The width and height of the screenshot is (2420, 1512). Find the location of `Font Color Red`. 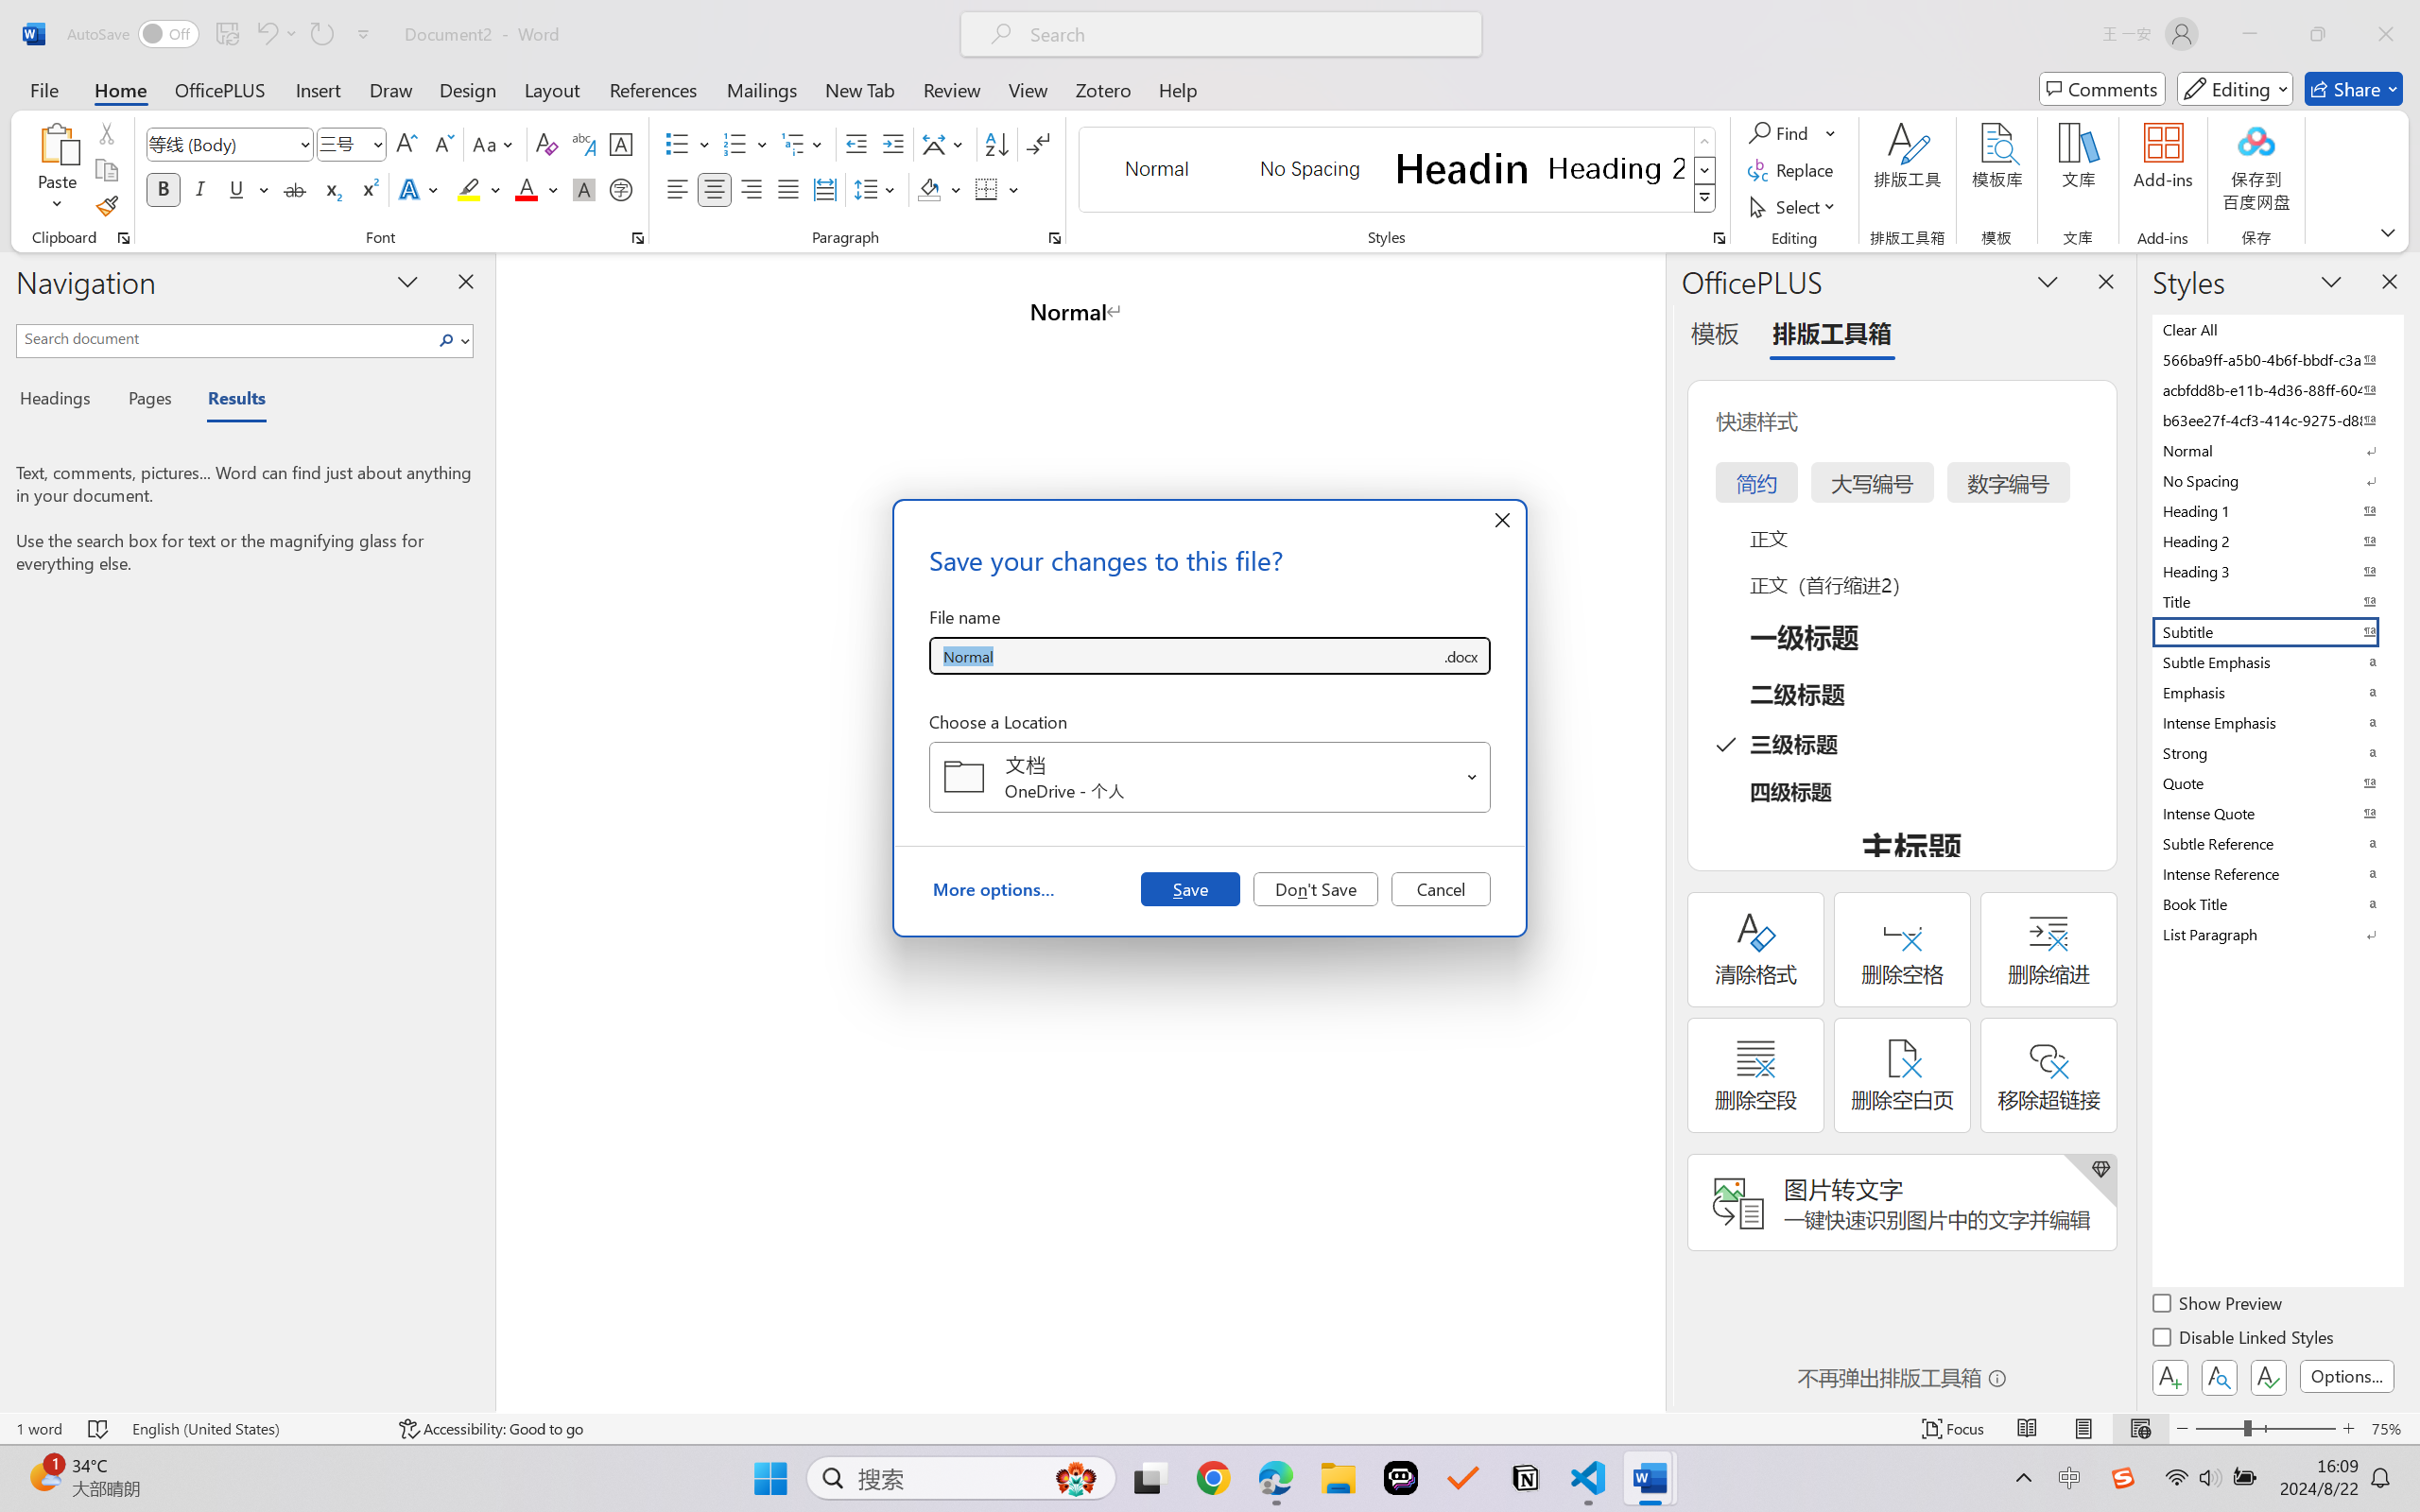

Font Color Red is located at coordinates (527, 189).